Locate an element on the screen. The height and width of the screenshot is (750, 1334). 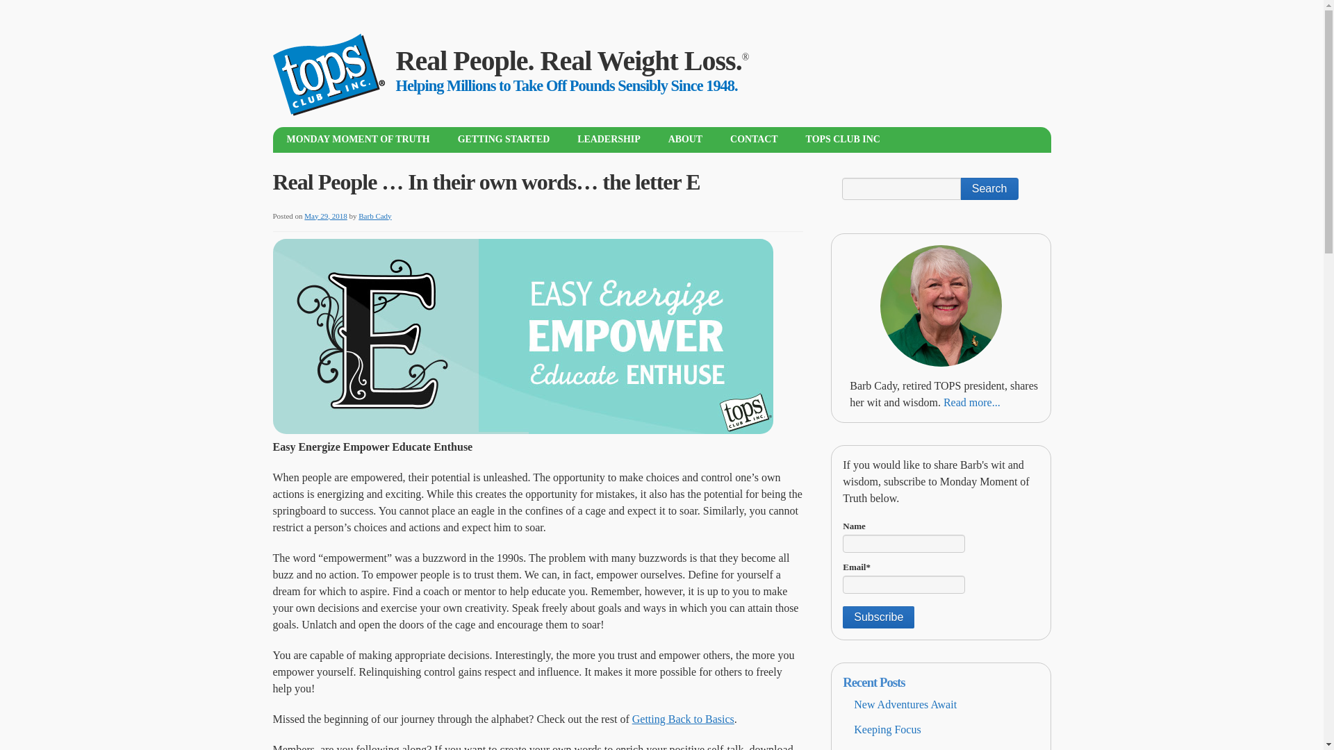
MONDAY MOMENT OF TRUTH is located at coordinates (357, 140).